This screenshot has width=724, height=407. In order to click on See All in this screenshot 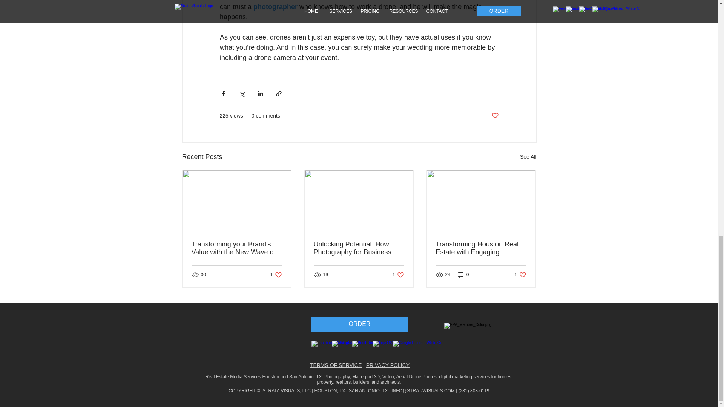, I will do `click(528, 157)`.